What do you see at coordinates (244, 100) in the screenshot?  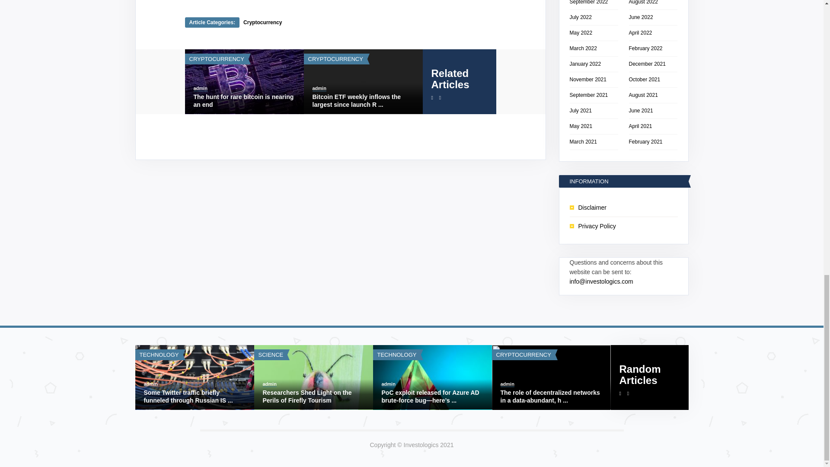 I see `The hunt for rare bitcoin is nearing an end` at bounding box center [244, 100].